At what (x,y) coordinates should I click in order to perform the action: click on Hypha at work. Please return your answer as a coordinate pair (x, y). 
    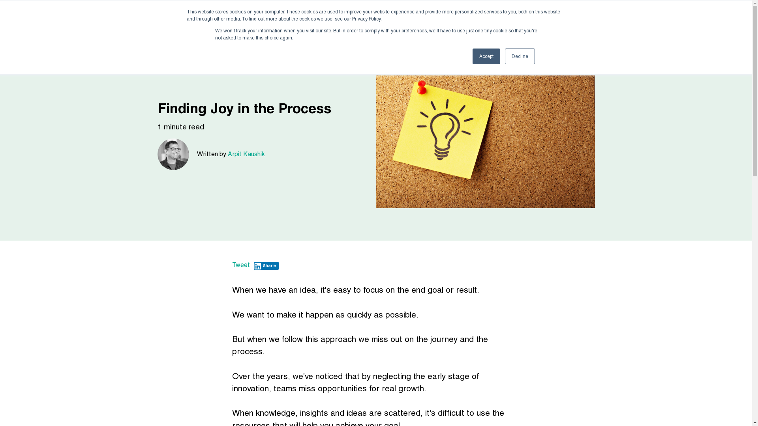
    Looking at the image, I should click on (572, 15).